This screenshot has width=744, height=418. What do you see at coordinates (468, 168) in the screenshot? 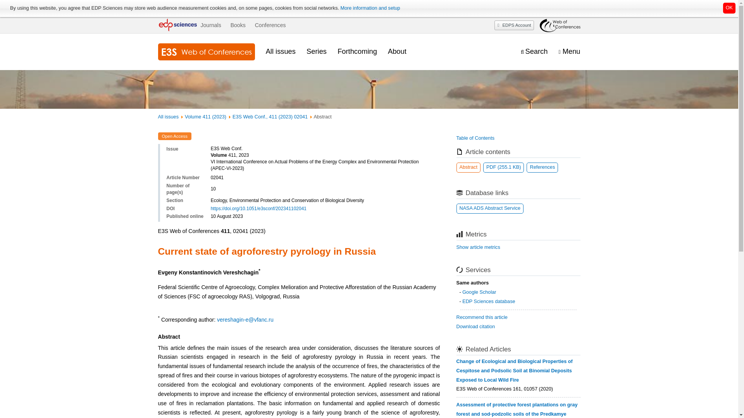
I see `Abstract` at bounding box center [468, 168].